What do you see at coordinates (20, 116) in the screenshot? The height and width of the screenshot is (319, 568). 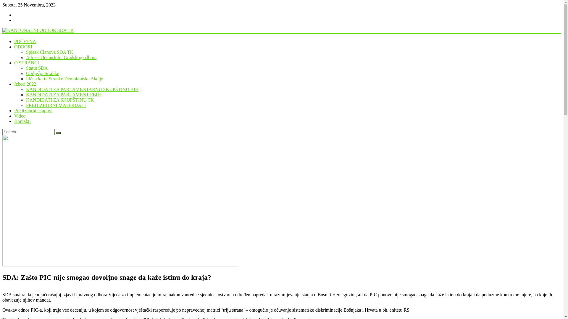 I see `Video` at bounding box center [20, 116].